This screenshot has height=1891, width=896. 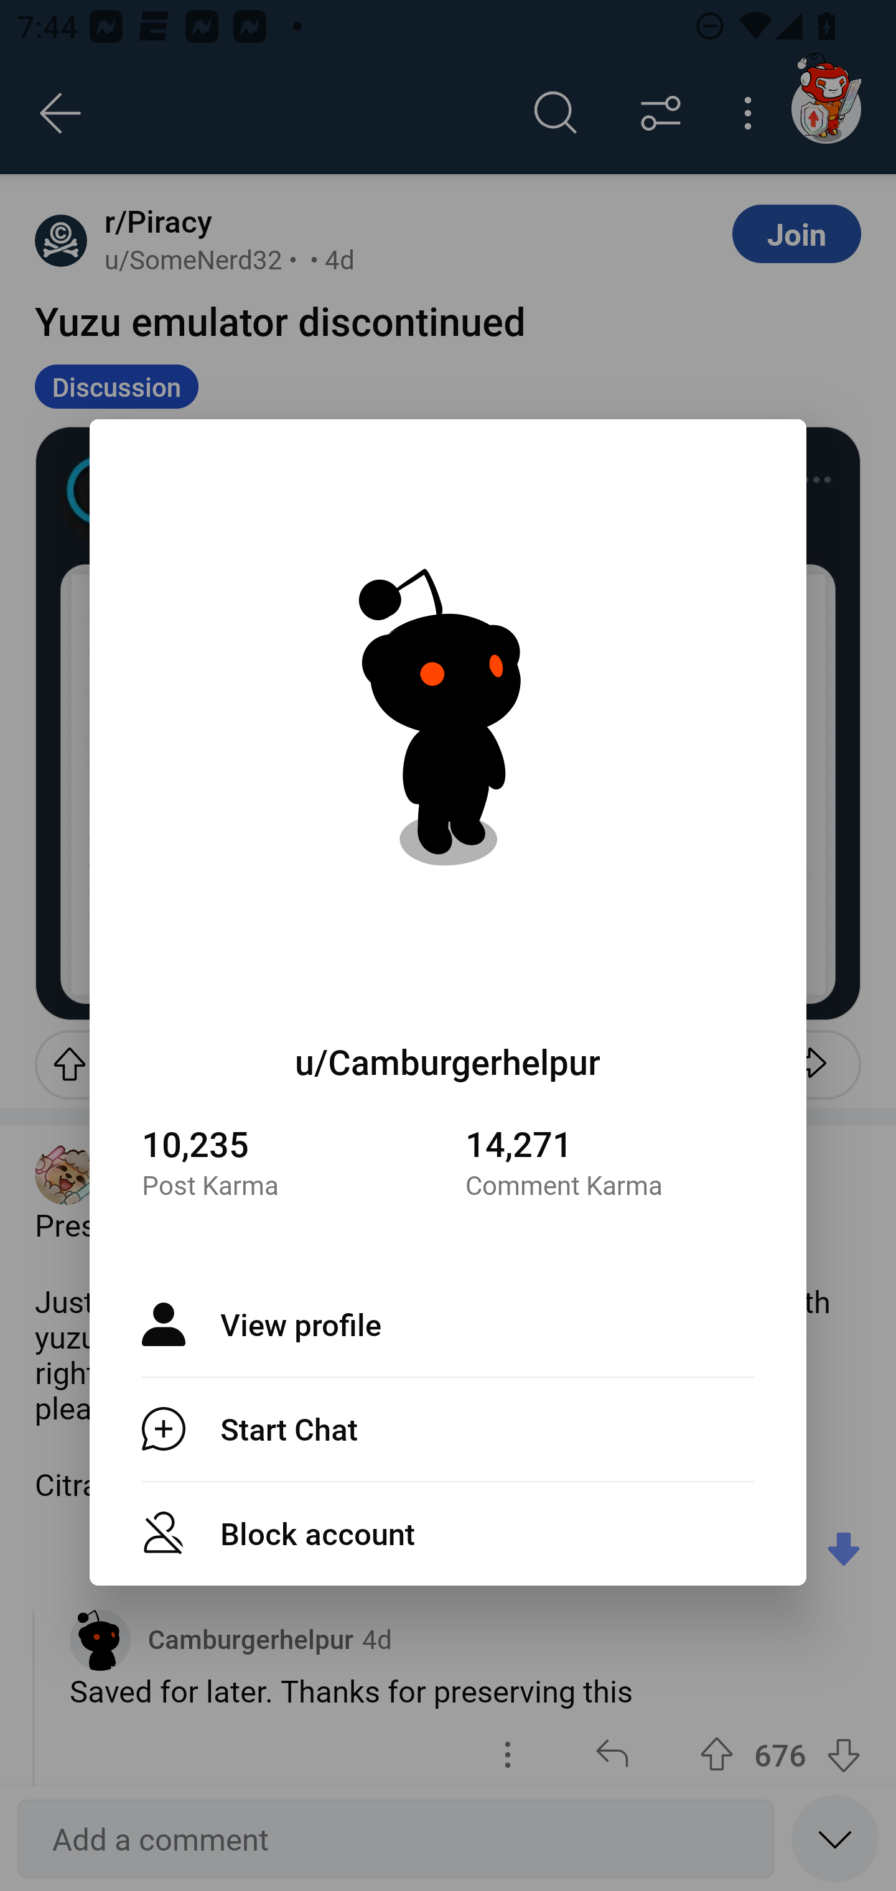 I want to click on View profile, so click(x=448, y=1324).